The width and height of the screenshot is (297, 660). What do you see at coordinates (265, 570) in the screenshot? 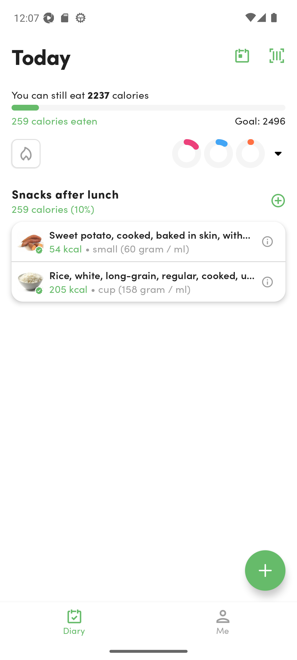
I see `floating_action_icon` at bounding box center [265, 570].